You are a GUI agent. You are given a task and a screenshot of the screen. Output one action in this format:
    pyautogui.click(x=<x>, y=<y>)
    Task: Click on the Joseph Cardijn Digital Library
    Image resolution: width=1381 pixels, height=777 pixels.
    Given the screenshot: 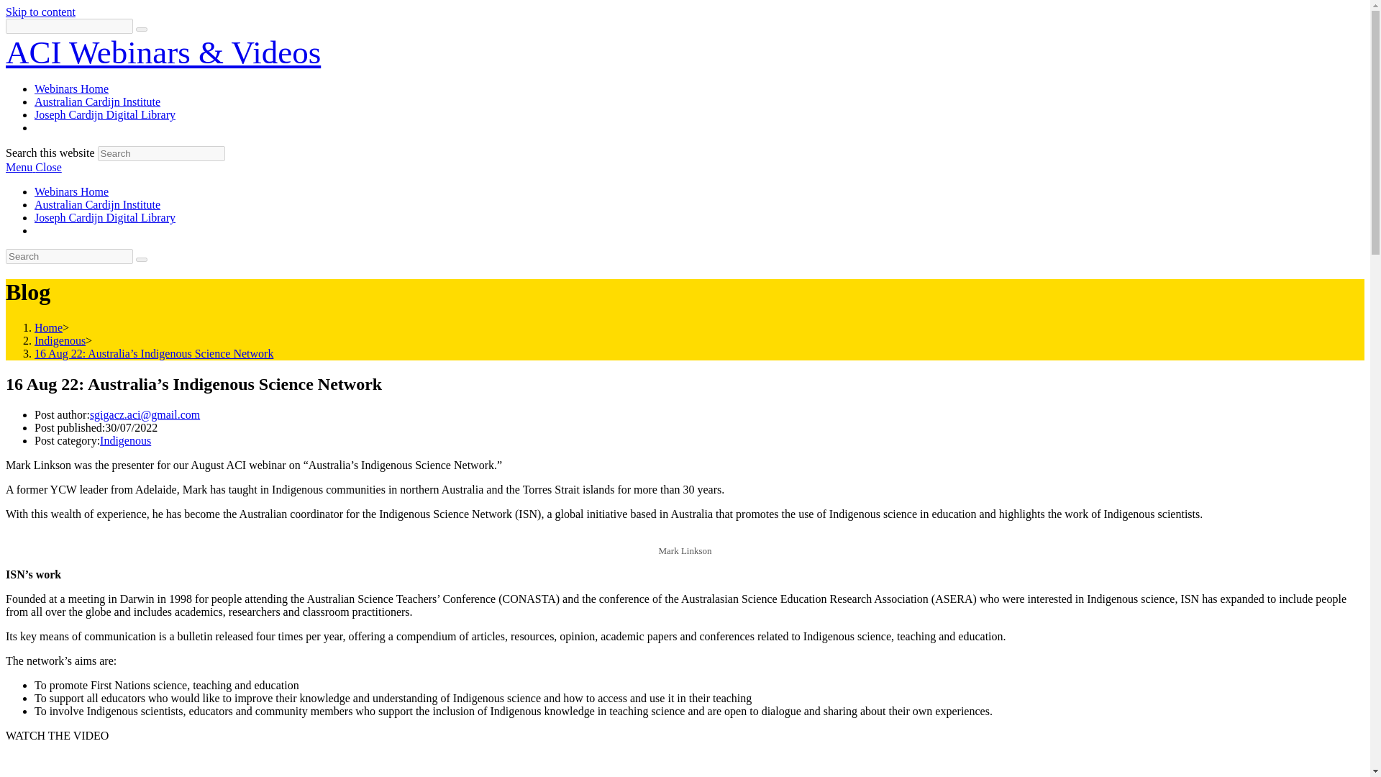 What is the action you would take?
    pyautogui.click(x=105, y=115)
    